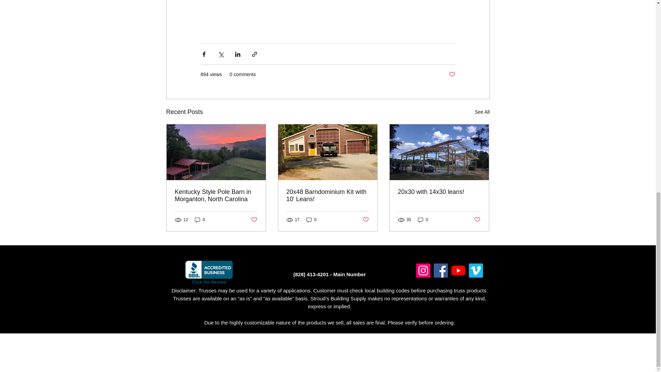  I want to click on Post not marked as liked, so click(452, 74).